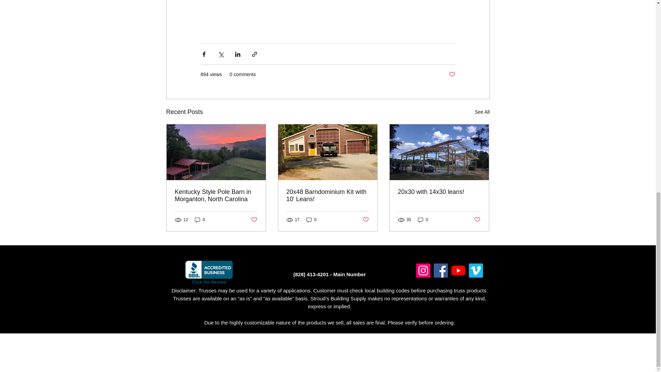  I want to click on Post not marked as liked, so click(452, 74).